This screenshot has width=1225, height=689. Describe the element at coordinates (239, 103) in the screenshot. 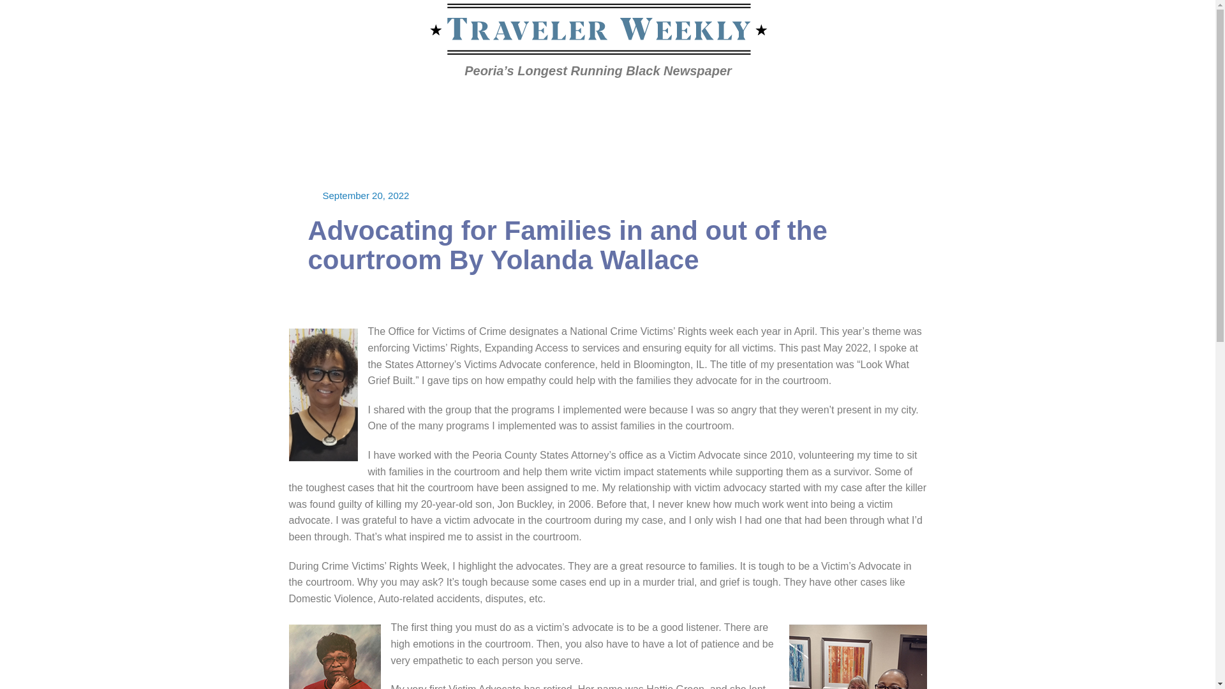

I see `Home` at that location.